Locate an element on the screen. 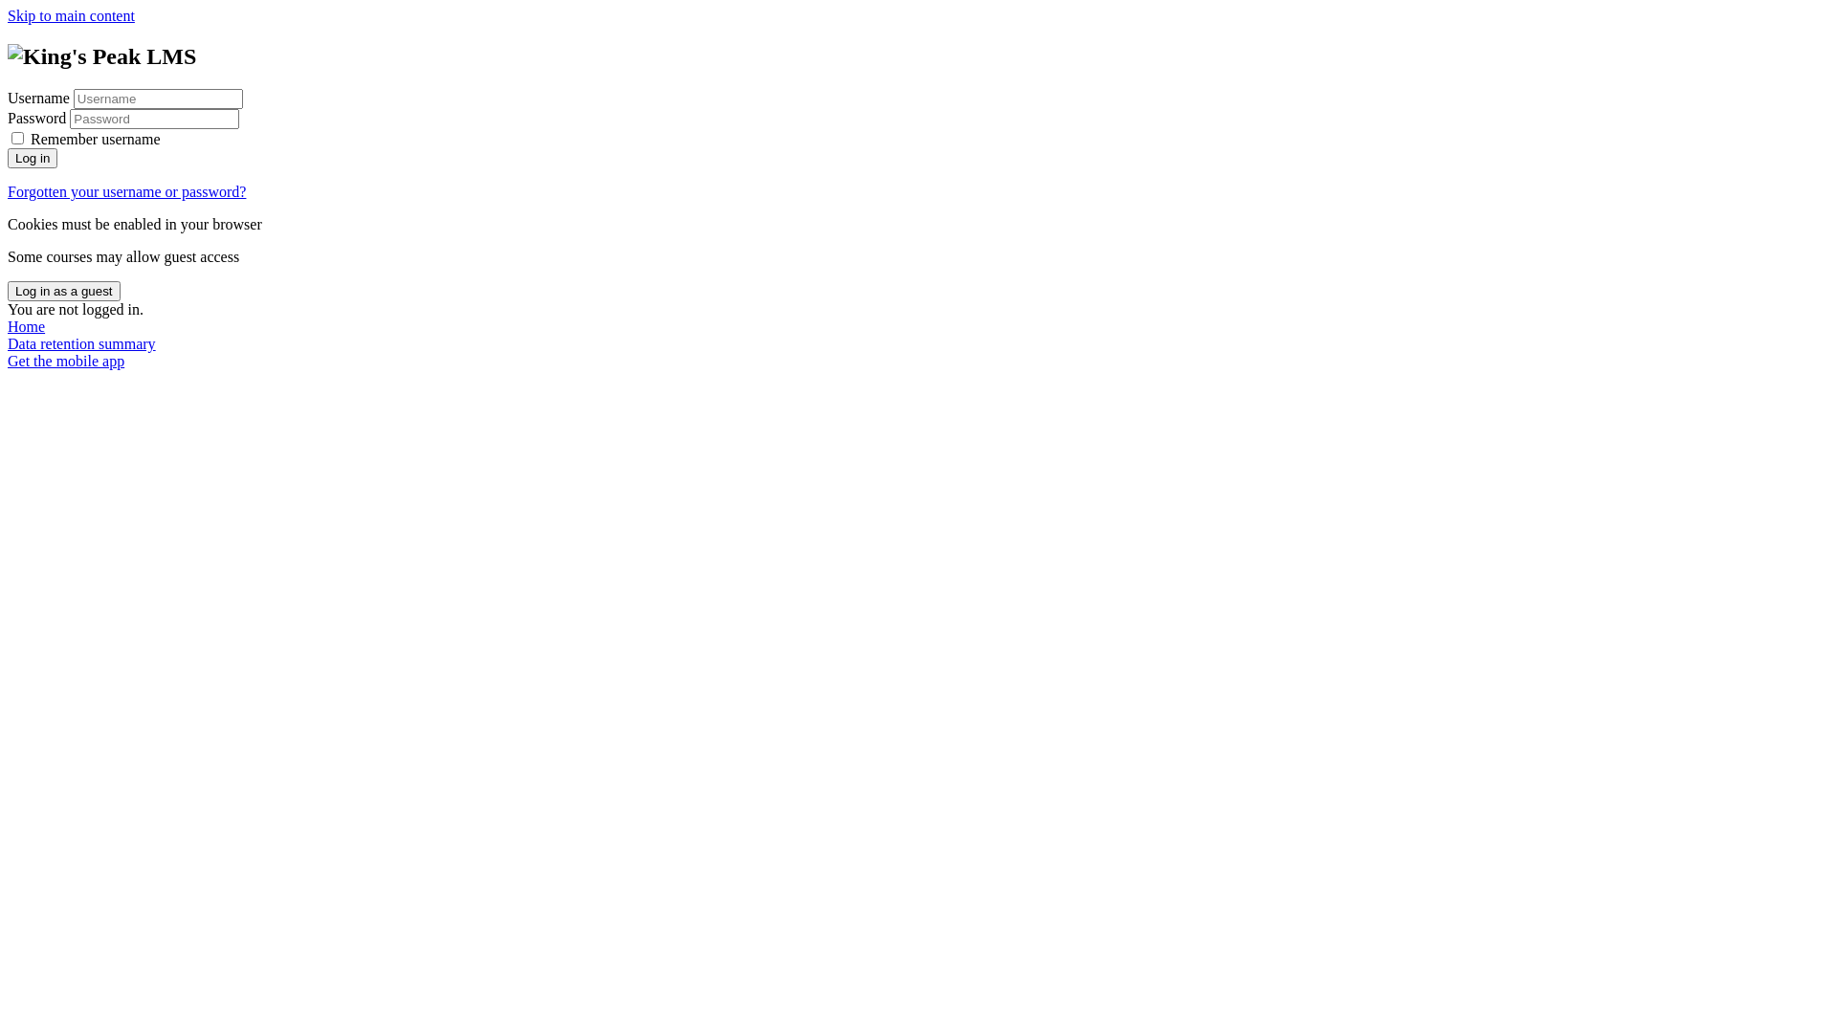  Skip to main content is located at coordinates (71, 15).